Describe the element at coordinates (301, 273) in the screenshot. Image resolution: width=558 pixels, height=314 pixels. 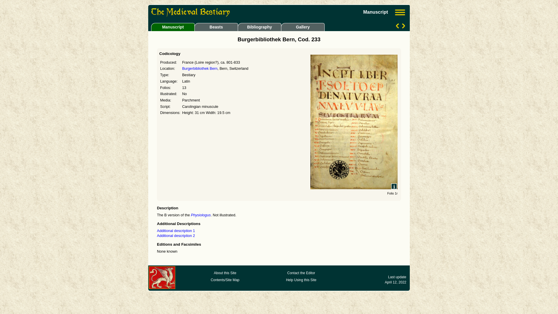
I see `Contact the Editor` at that location.